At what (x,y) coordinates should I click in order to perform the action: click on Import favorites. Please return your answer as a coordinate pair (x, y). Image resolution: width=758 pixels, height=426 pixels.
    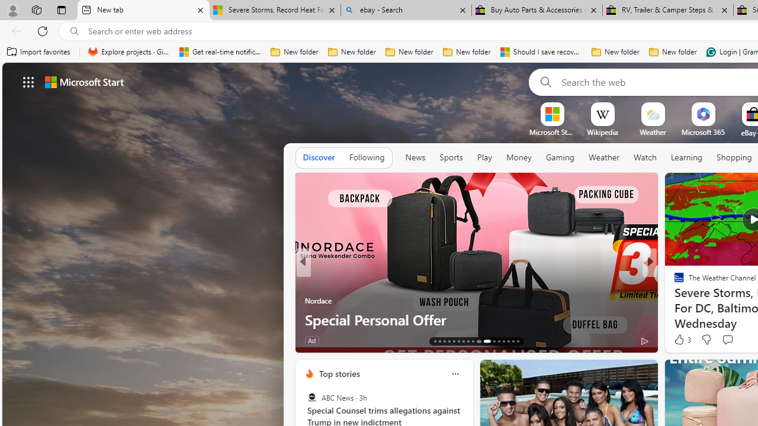
    Looking at the image, I should click on (39, 52).